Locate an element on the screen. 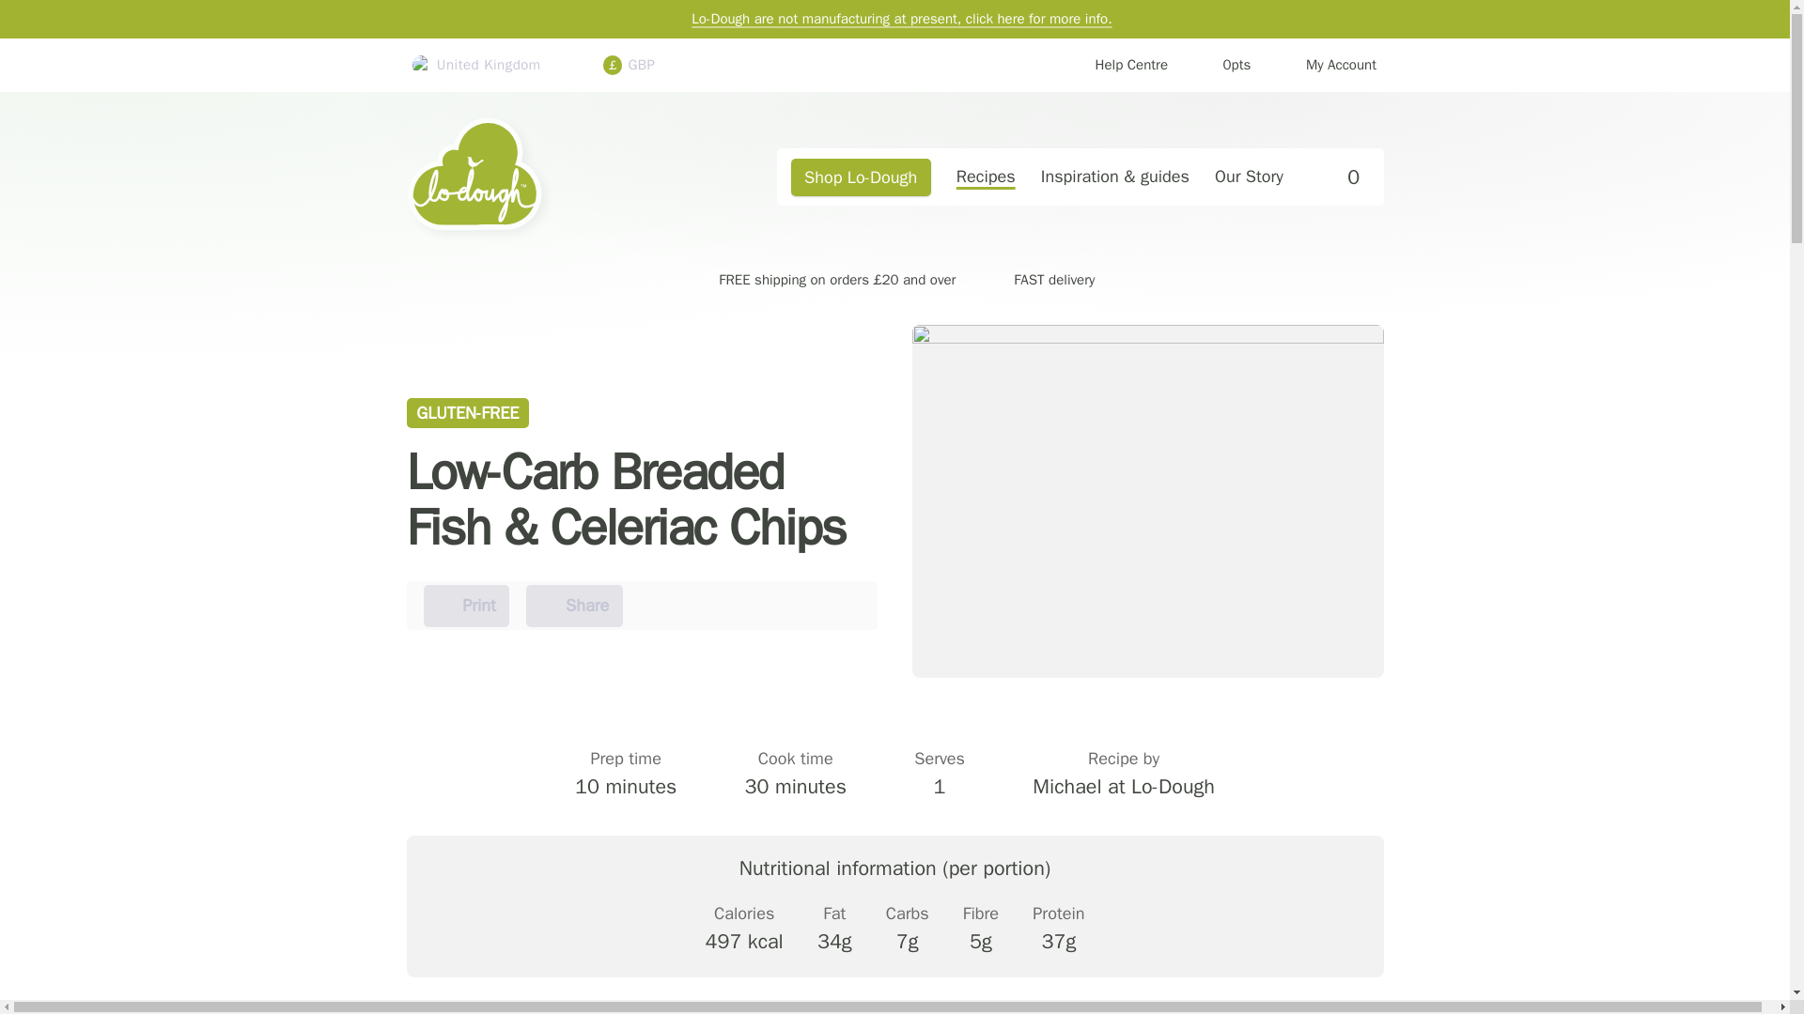  Submit is located at coordinates (1118, 66).